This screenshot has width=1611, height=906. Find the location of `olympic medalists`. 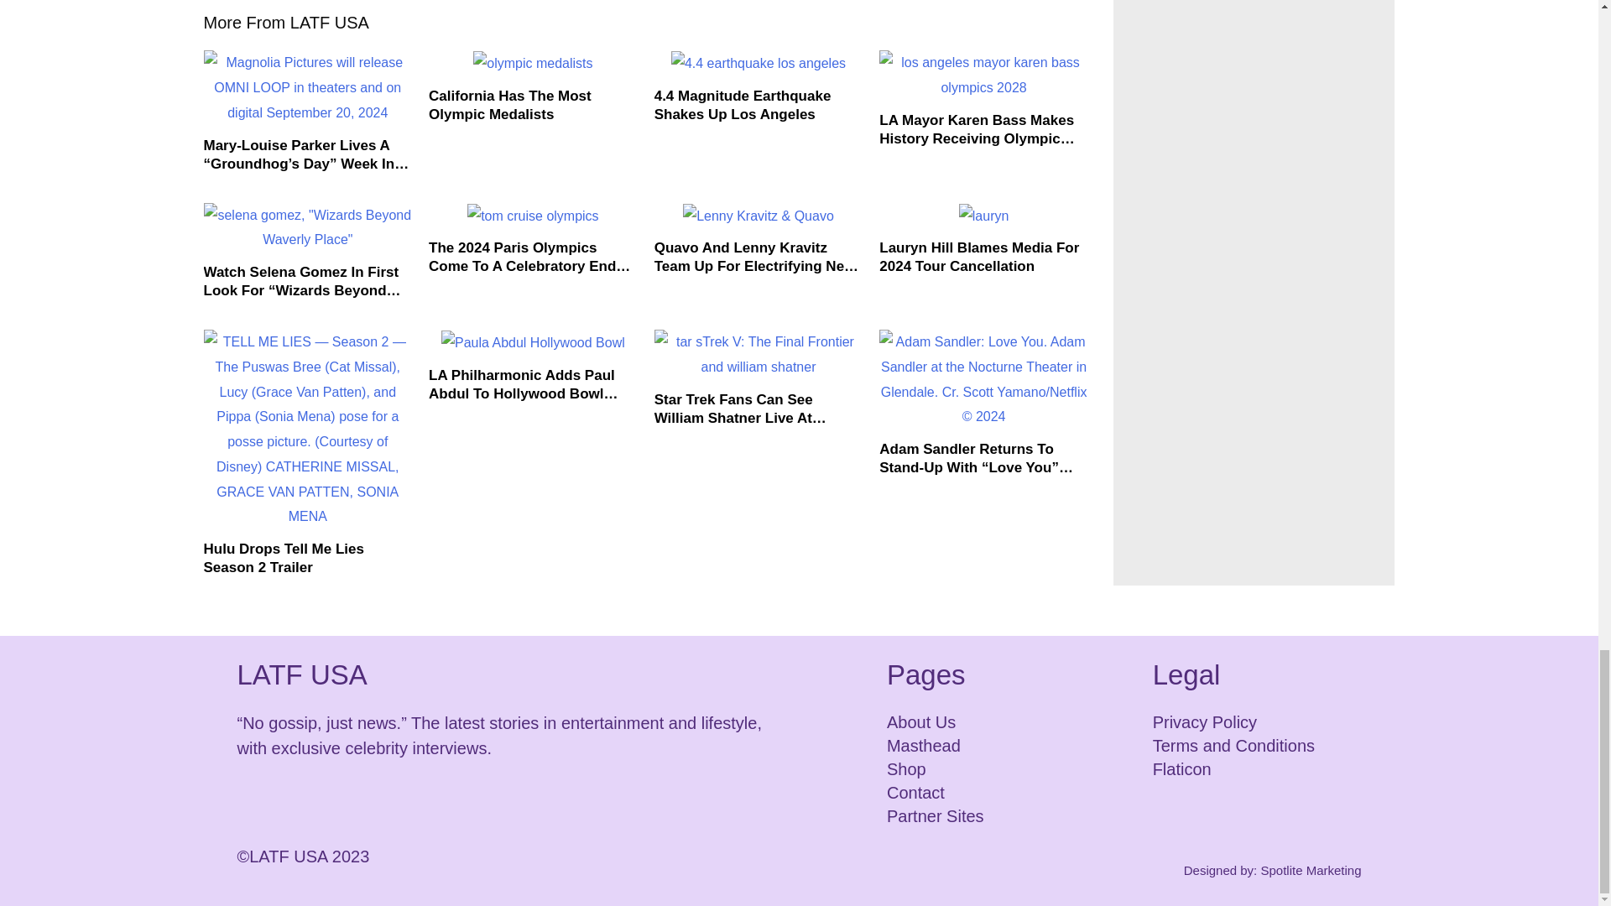

olympic medalists is located at coordinates (533, 63).